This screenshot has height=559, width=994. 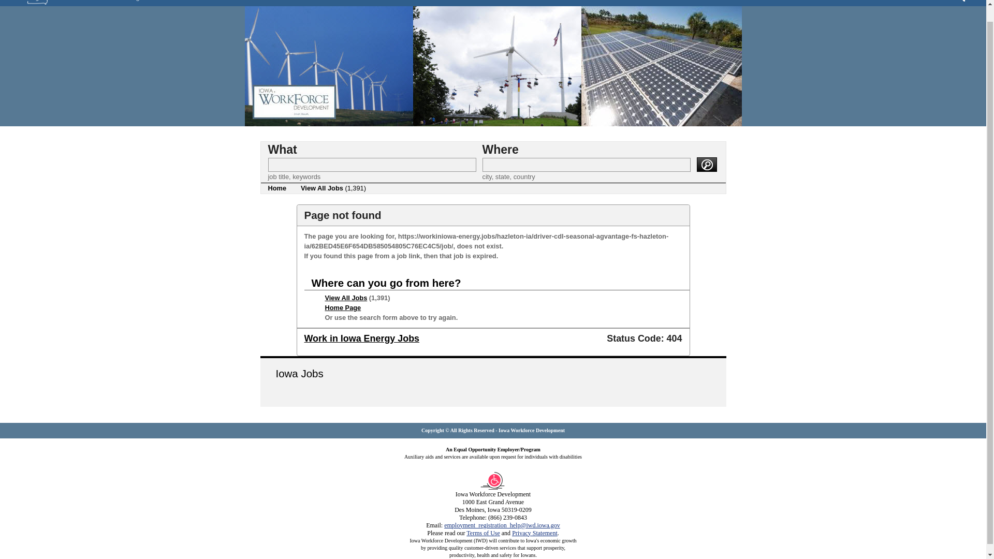 What do you see at coordinates (960, 2) in the screenshot?
I see `Search` at bounding box center [960, 2].